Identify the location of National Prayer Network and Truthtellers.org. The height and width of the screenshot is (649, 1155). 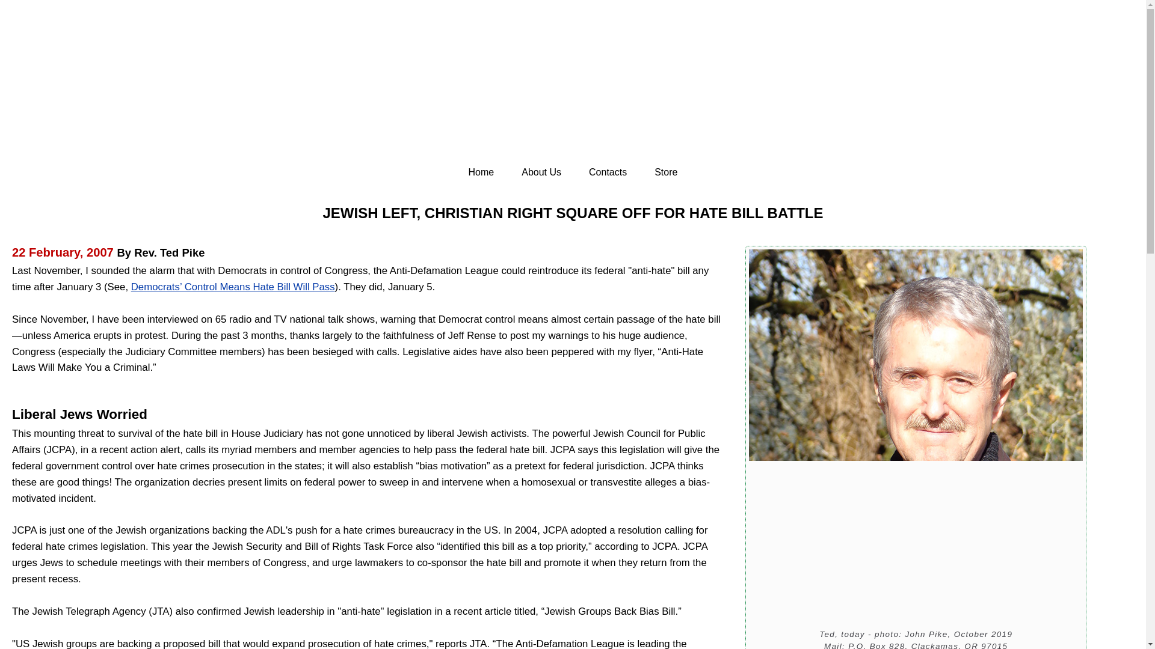
(573, 93).